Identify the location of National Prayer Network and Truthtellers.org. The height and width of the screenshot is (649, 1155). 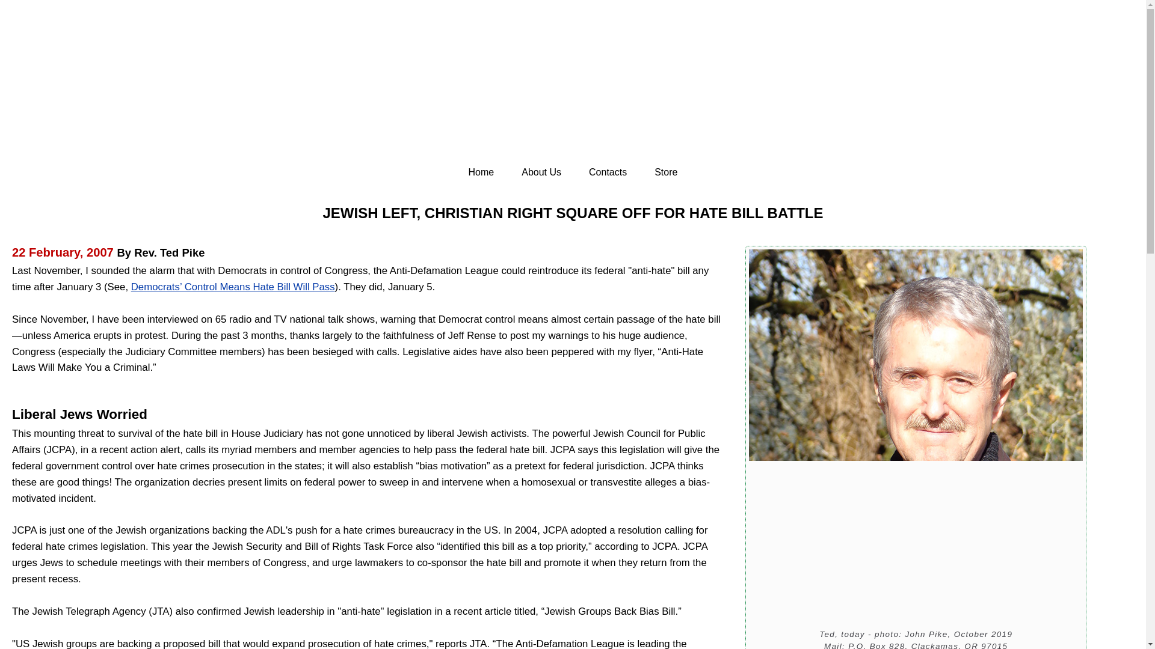
(573, 93).